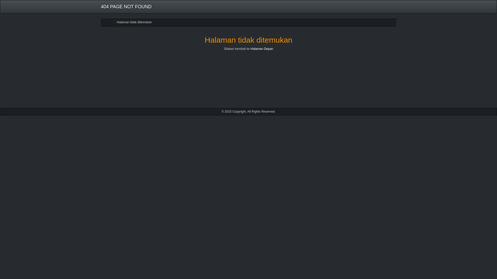 The height and width of the screenshot is (279, 497). Describe the element at coordinates (262, 49) in the screenshot. I see `Halaman Depan` at that location.